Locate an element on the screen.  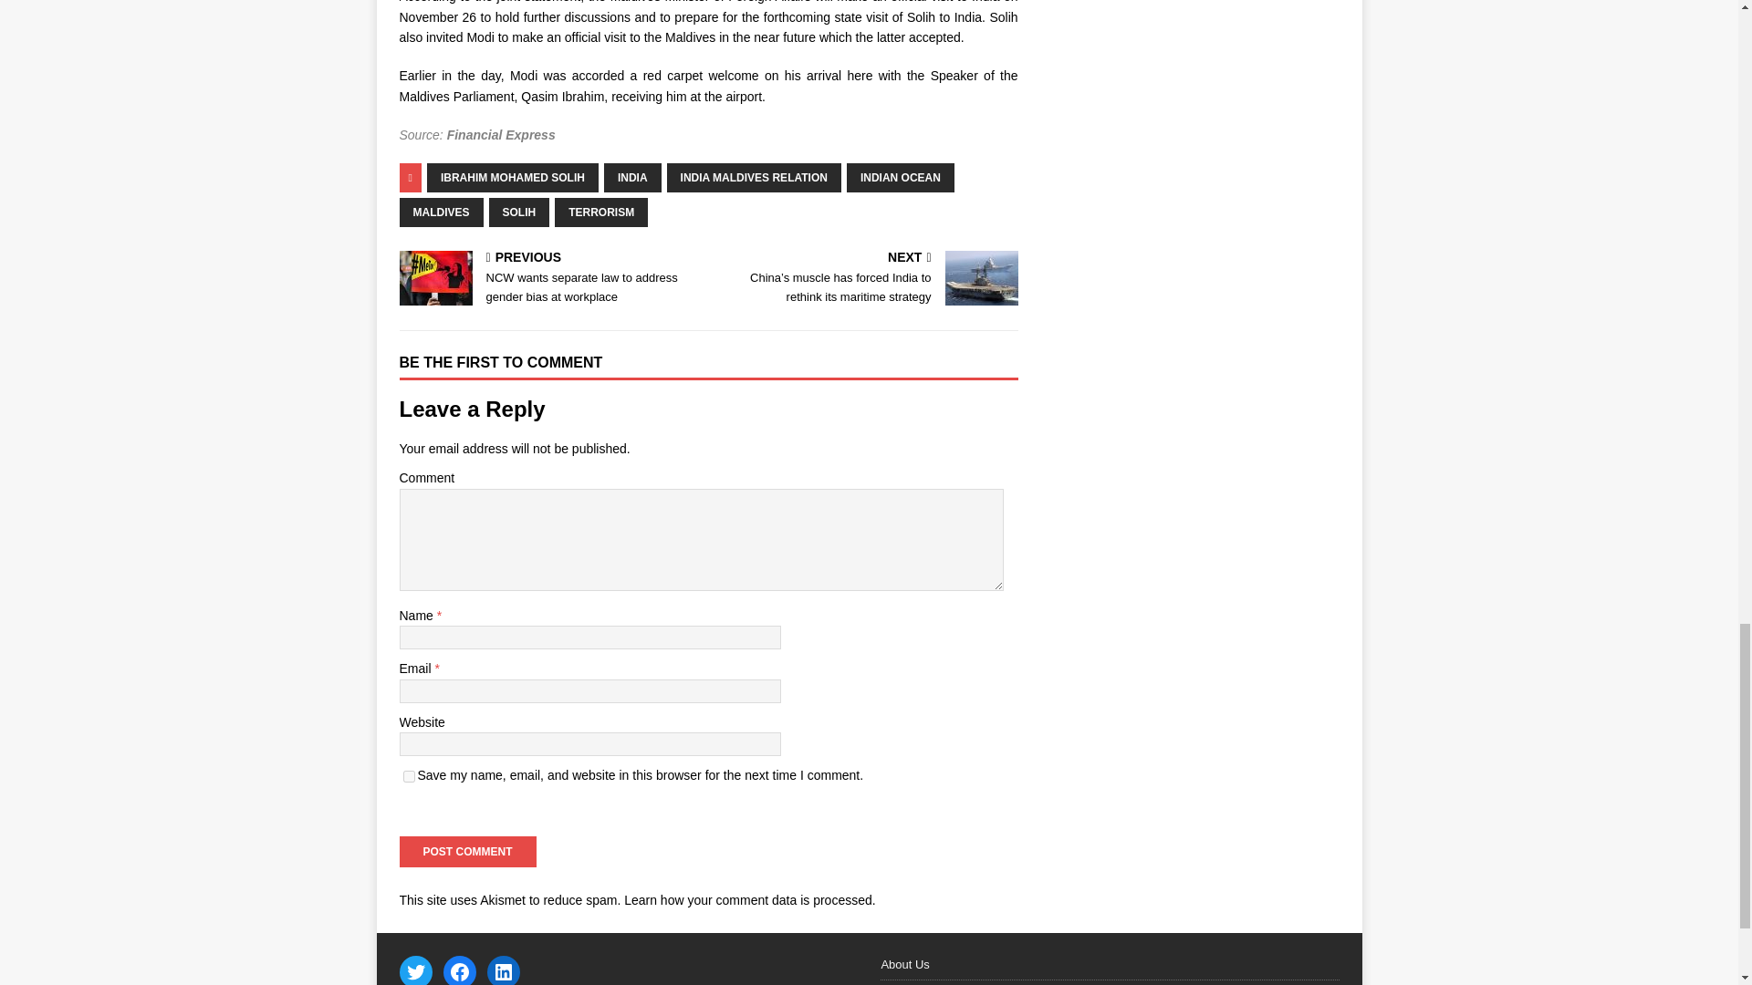
IBRAHIM MOHAMED SOLIH is located at coordinates (513, 177).